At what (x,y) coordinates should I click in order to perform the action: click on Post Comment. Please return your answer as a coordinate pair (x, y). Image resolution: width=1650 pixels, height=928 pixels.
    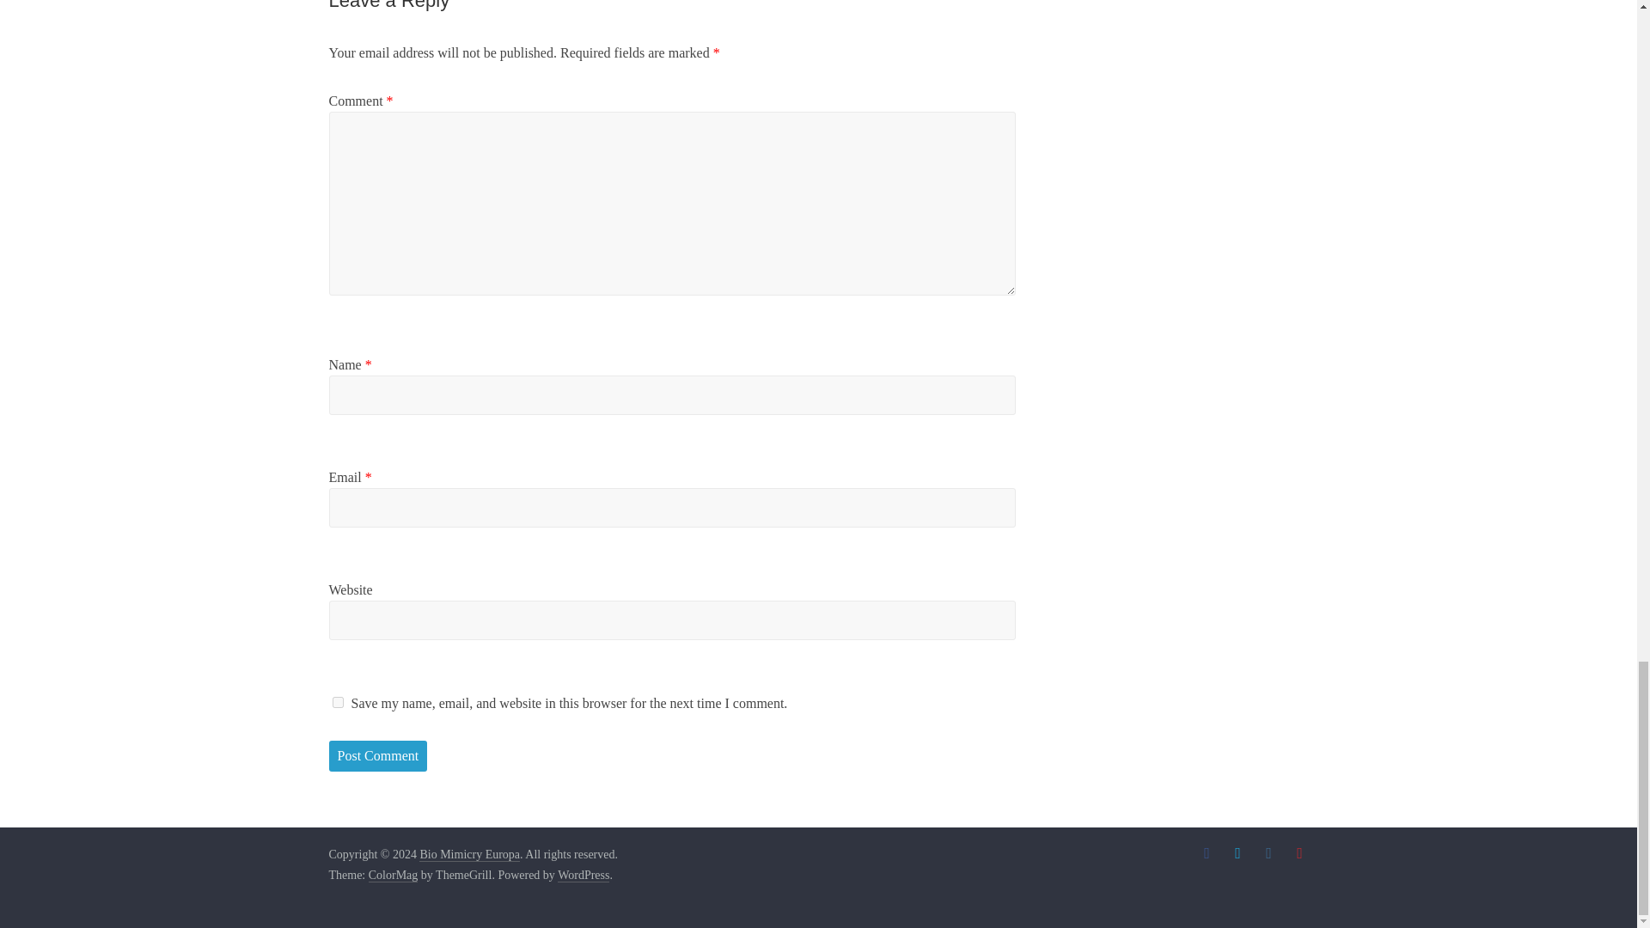
    Looking at the image, I should click on (378, 755).